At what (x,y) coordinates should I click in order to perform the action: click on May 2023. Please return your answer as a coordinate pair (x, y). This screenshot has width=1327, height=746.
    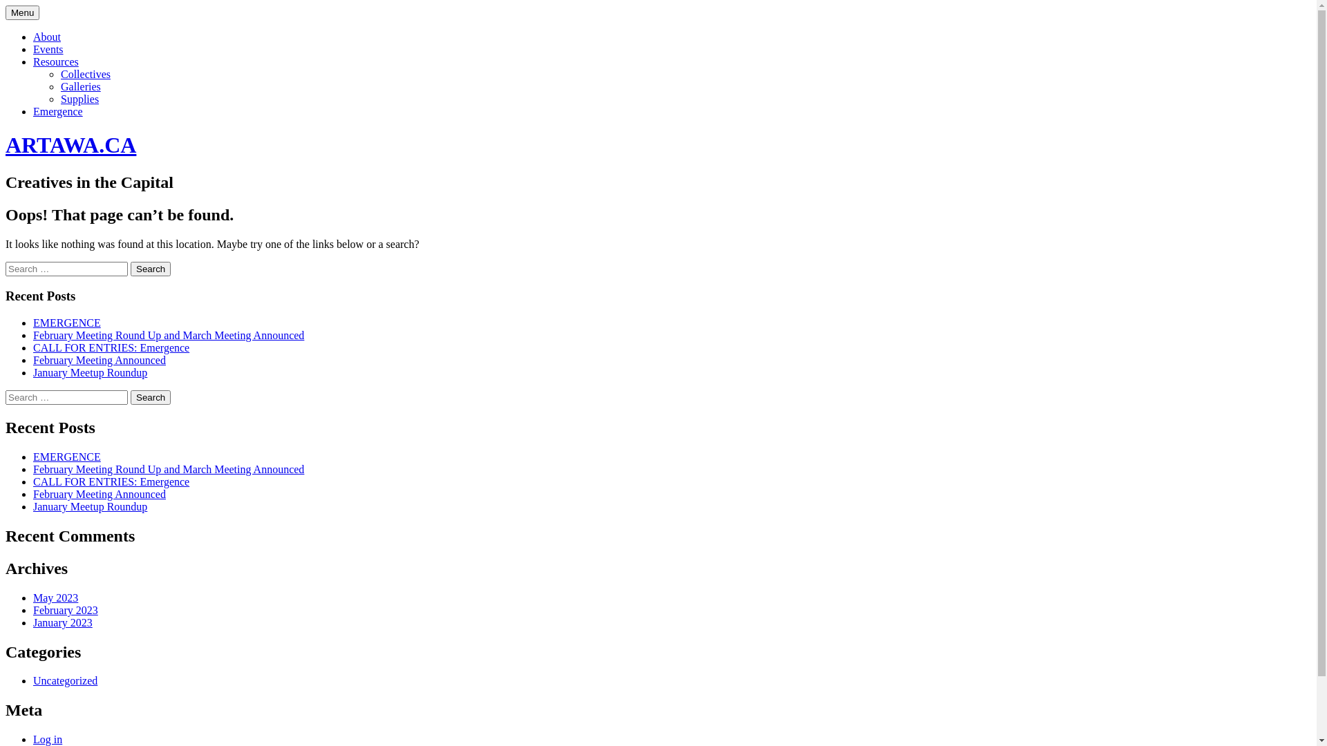
    Looking at the image, I should click on (55, 598).